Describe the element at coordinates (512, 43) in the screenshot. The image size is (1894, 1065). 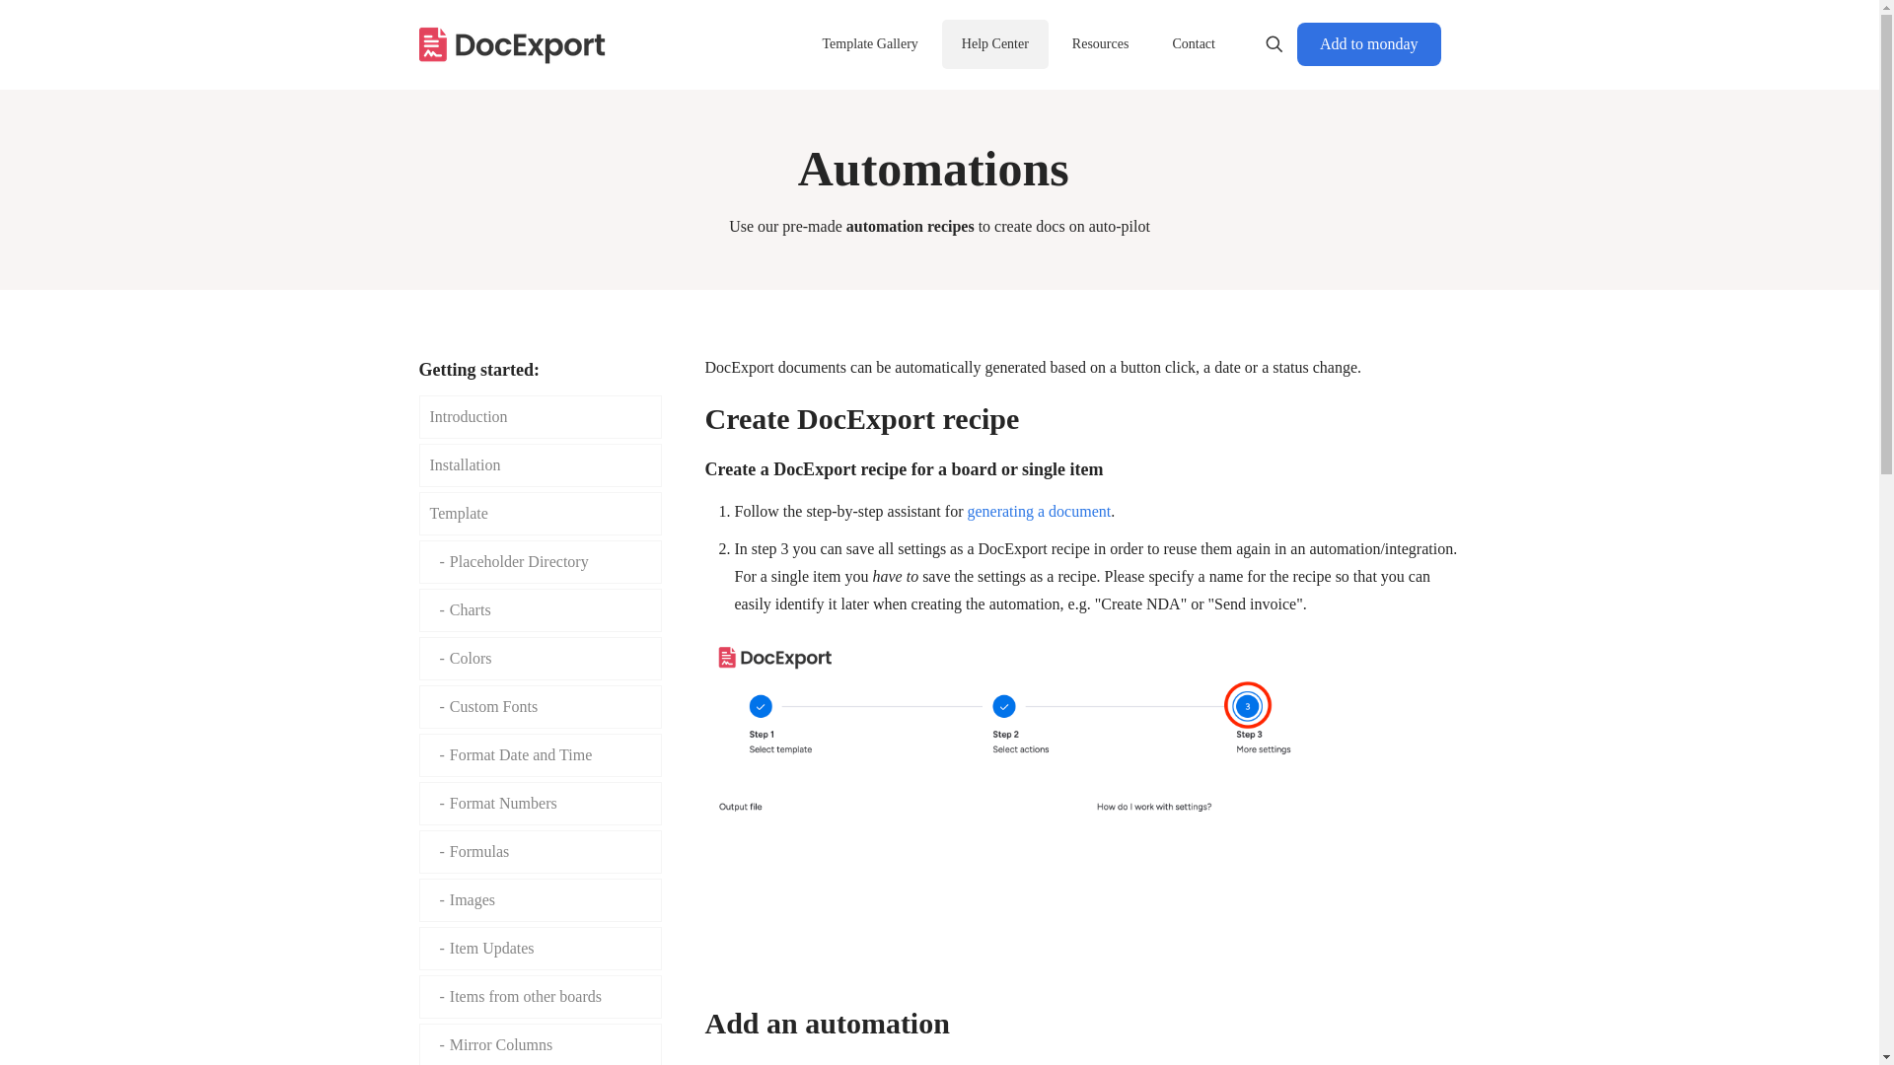
I see `DocExport PDF Generator for monday.com` at that location.